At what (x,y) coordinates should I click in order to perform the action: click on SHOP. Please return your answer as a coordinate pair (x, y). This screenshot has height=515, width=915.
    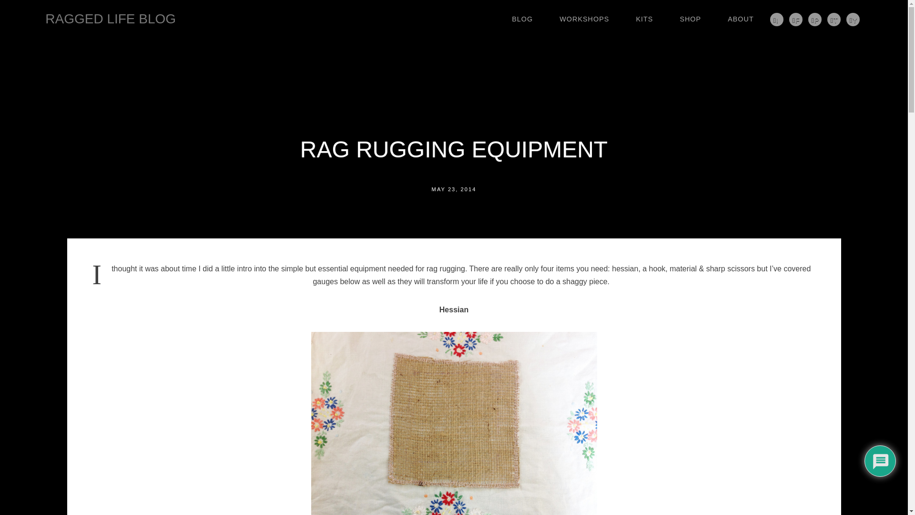
    Looking at the image, I should click on (690, 19).